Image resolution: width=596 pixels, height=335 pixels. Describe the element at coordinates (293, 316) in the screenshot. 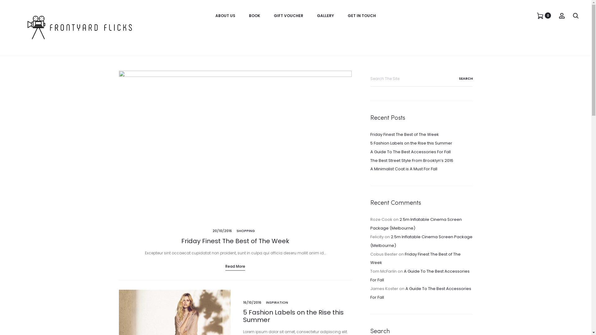

I see `5 Fashion Labels on the Rise this Summer` at that location.